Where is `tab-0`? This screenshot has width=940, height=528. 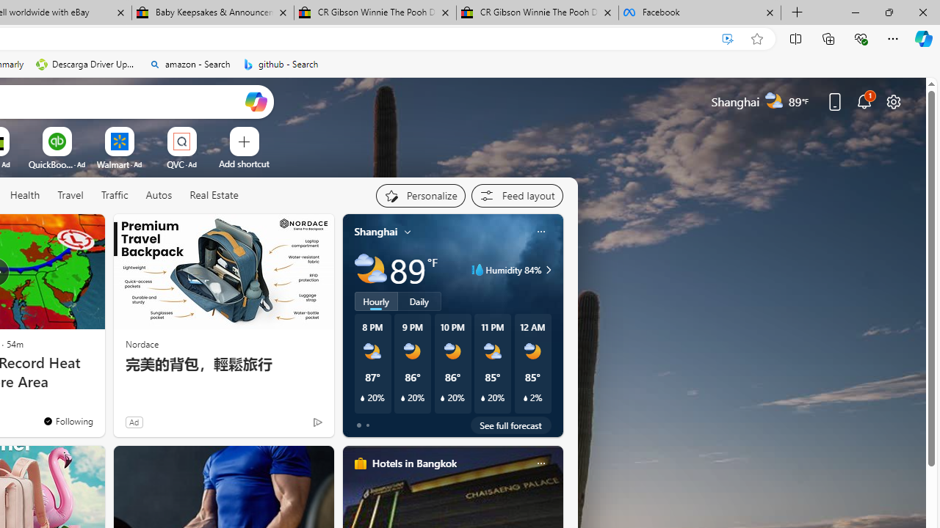
tab-0 is located at coordinates (358, 425).